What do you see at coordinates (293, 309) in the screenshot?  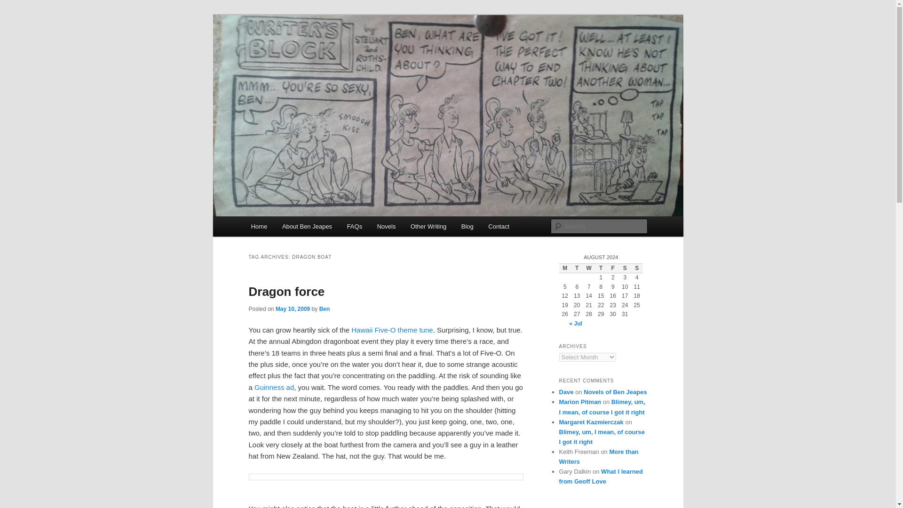 I see `1:43 pm` at bounding box center [293, 309].